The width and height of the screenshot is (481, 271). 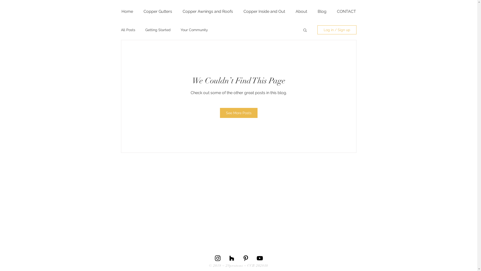 What do you see at coordinates (346, 12) in the screenshot?
I see `CONTACT` at bounding box center [346, 12].